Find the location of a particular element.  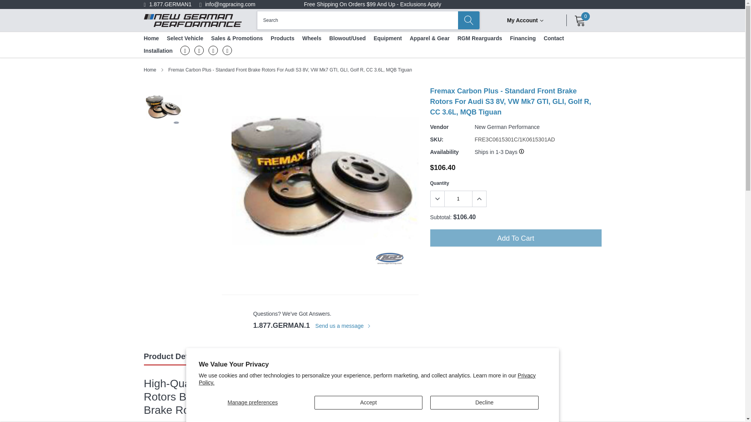

YouTube is located at coordinates (227, 50).